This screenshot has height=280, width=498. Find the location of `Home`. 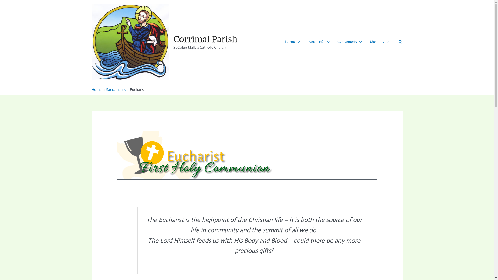

Home is located at coordinates (292, 42).